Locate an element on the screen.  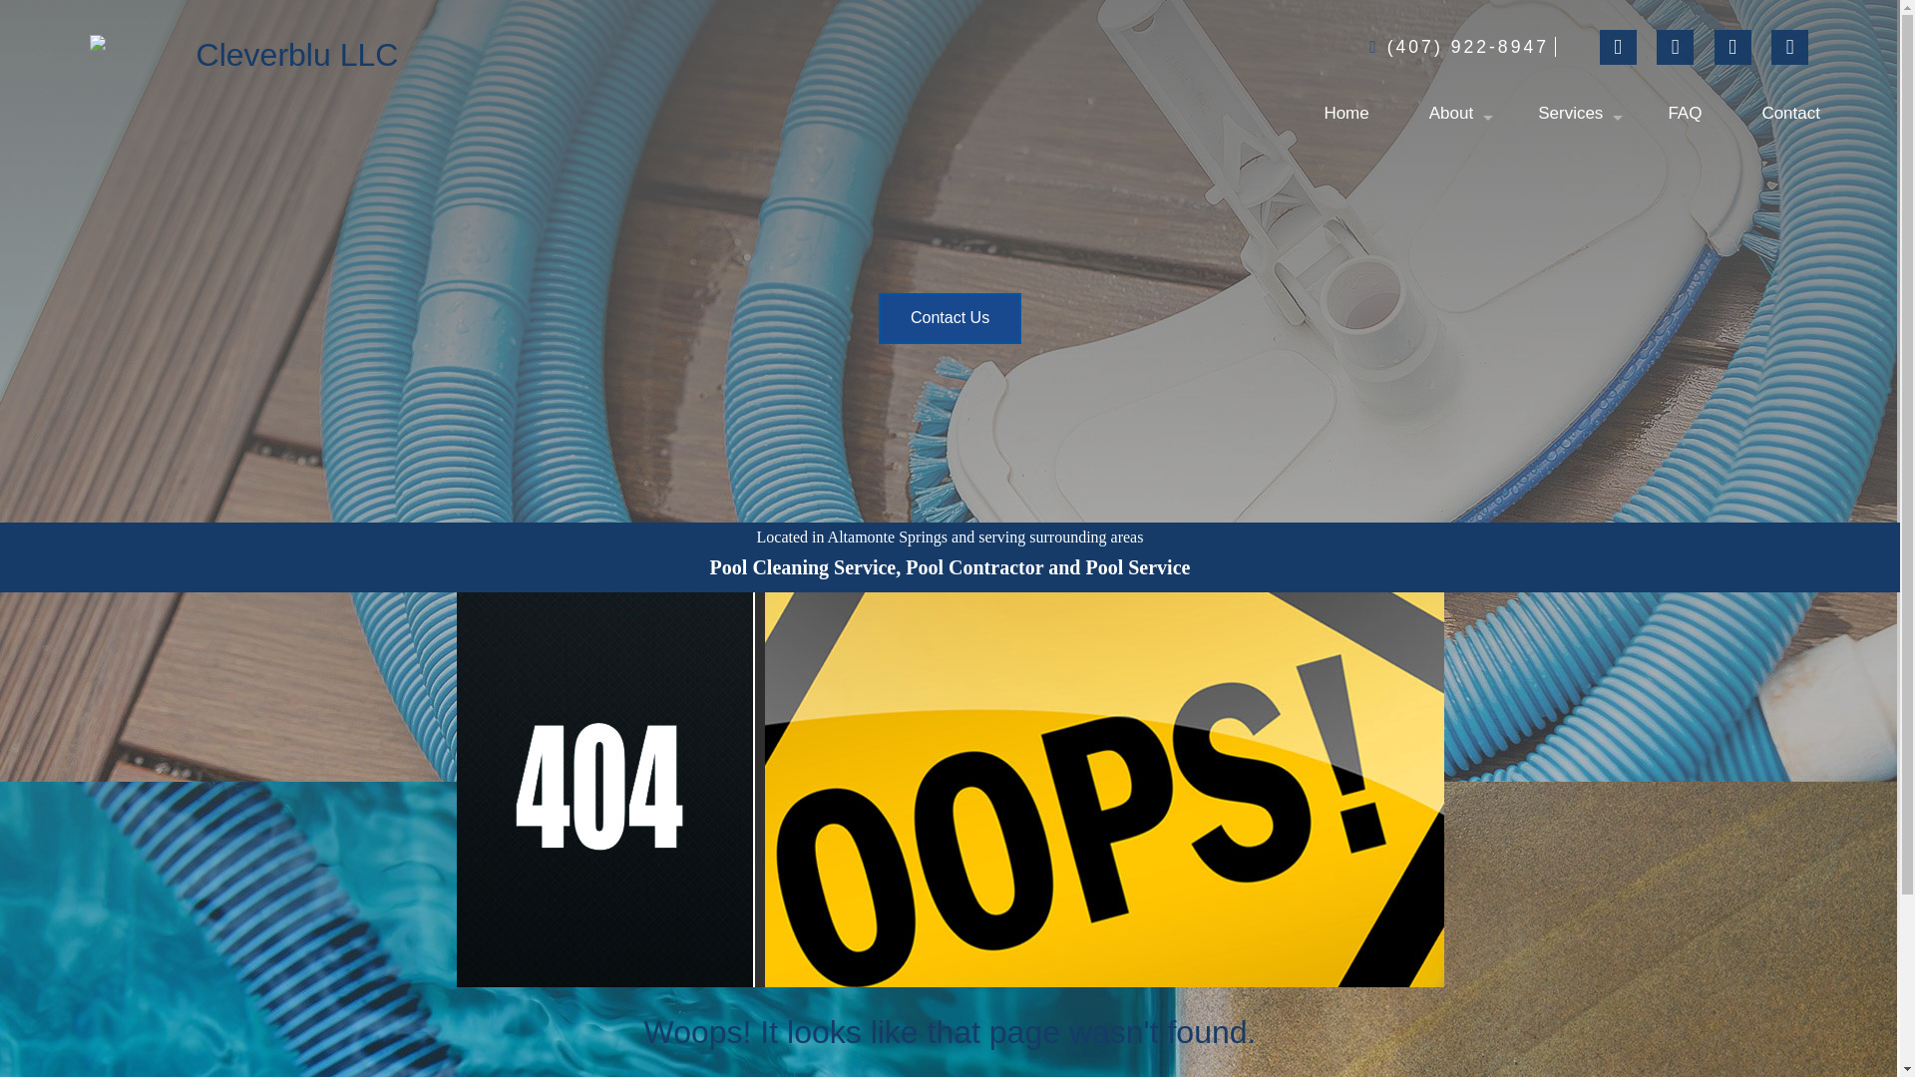
Service Areas is located at coordinates (1572, 425).